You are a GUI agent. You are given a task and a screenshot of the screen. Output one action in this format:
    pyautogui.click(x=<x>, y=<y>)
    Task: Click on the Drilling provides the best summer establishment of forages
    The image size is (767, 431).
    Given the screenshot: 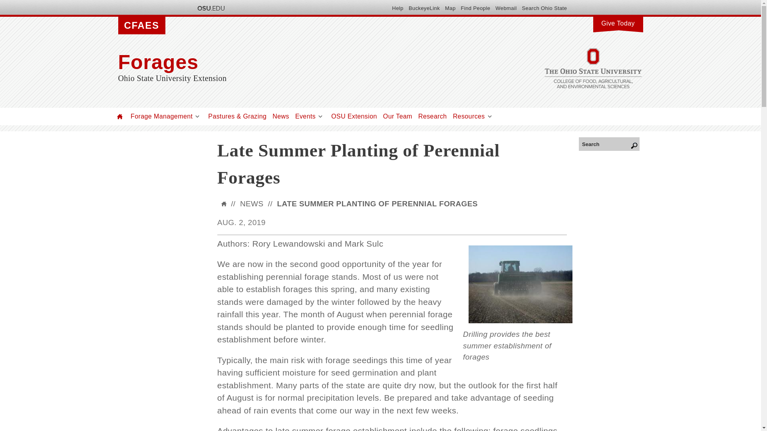 What is the action you would take?
    pyautogui.click(x=520, y=284)
    